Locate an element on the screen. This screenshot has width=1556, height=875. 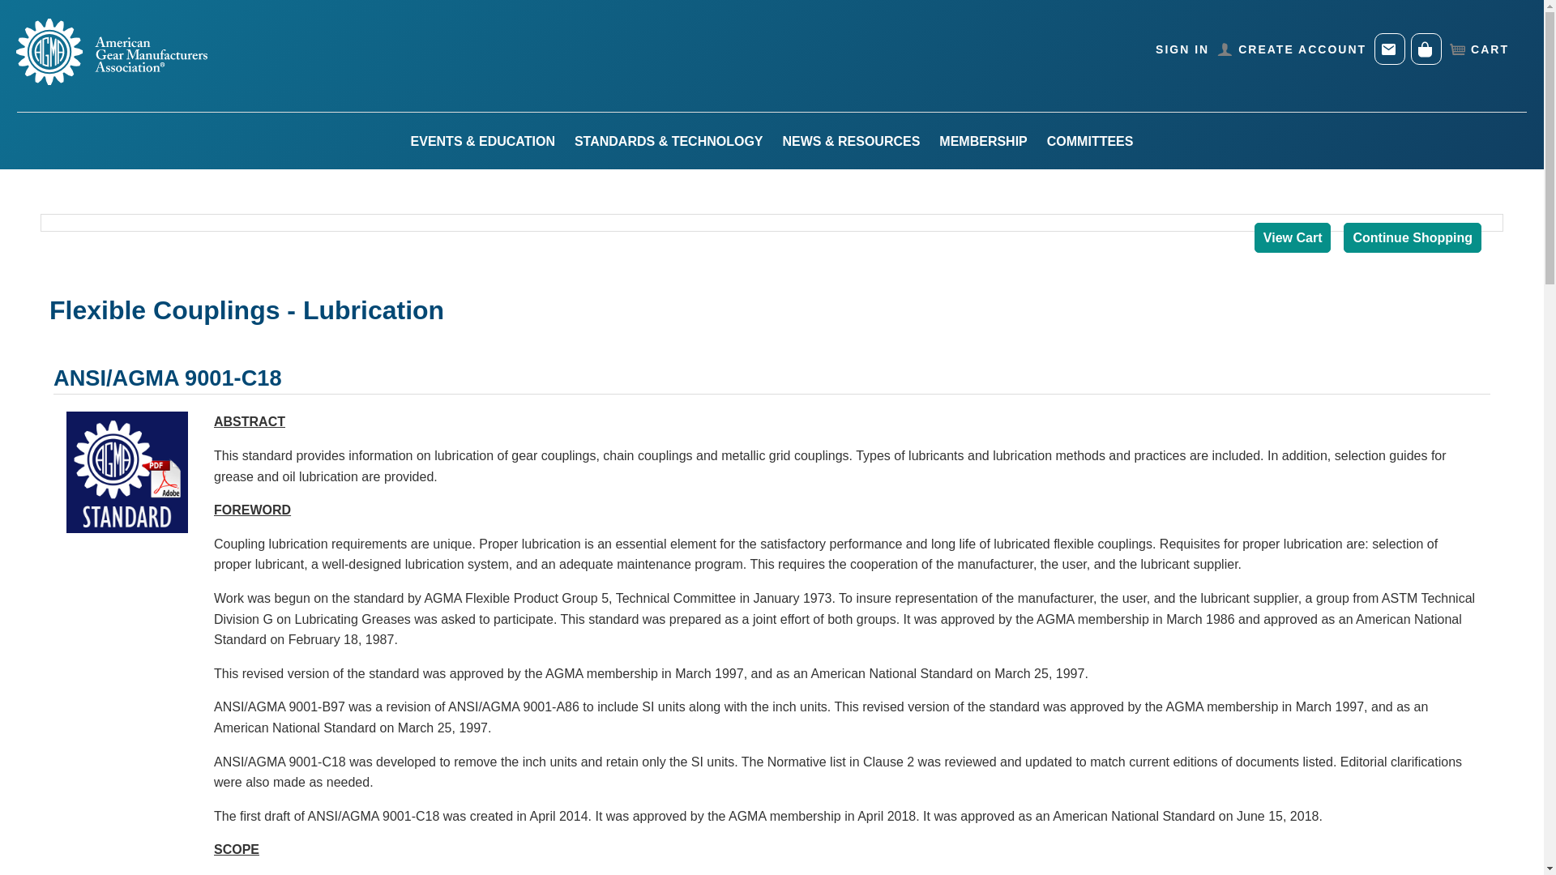
CART is located at coordinates (1478, 49).